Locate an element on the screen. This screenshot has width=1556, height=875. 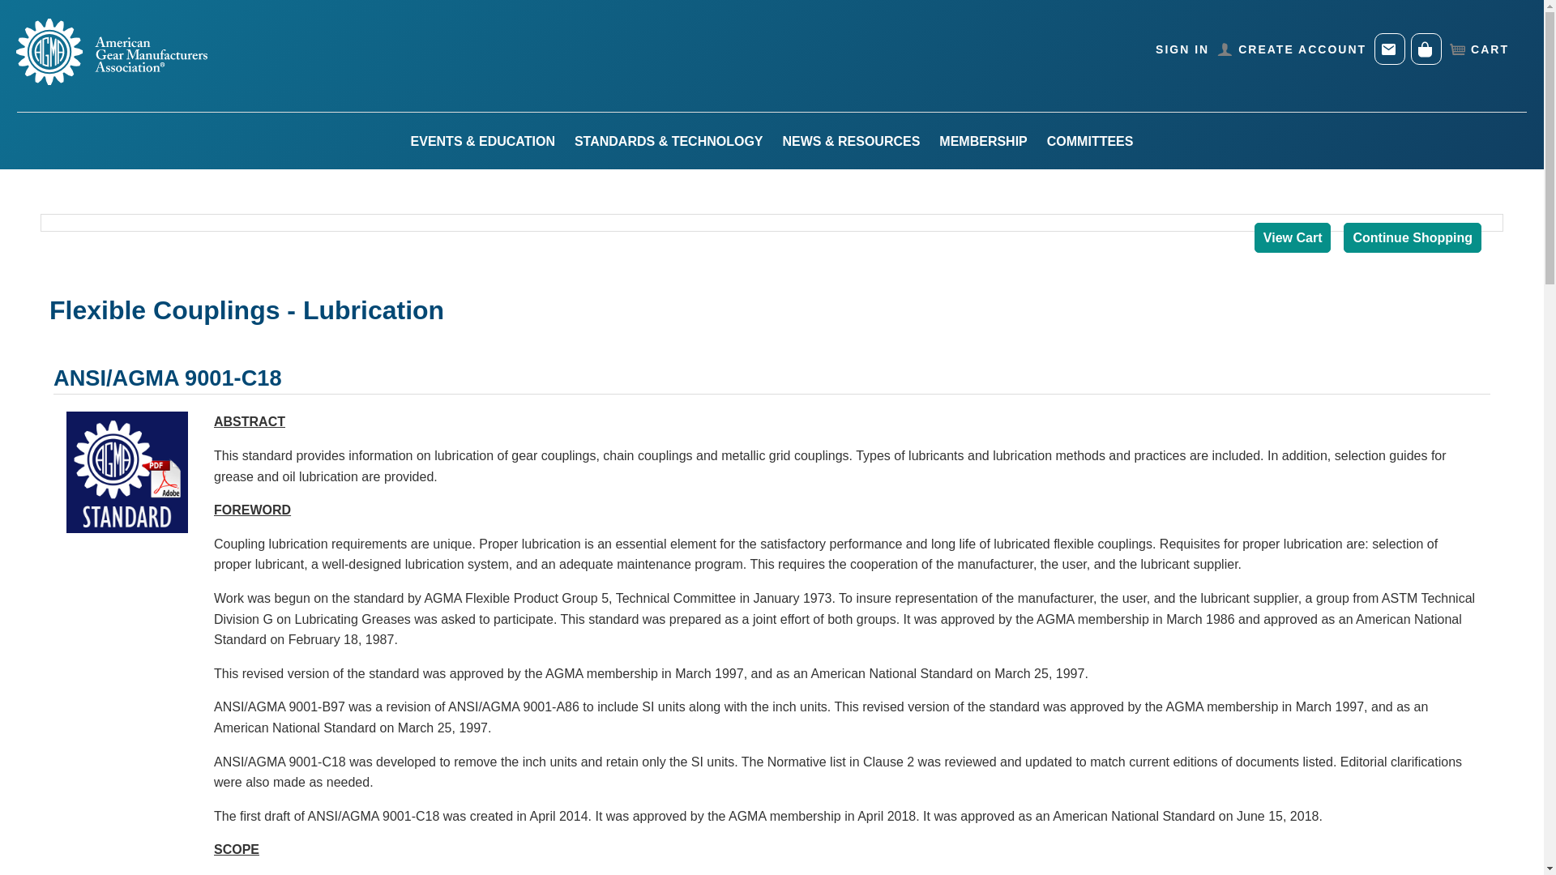
CART is located at coordinates (1478, 49).